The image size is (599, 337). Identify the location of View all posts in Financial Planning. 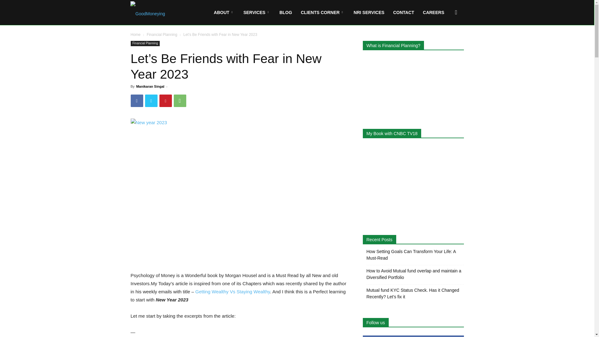
(162, 34).